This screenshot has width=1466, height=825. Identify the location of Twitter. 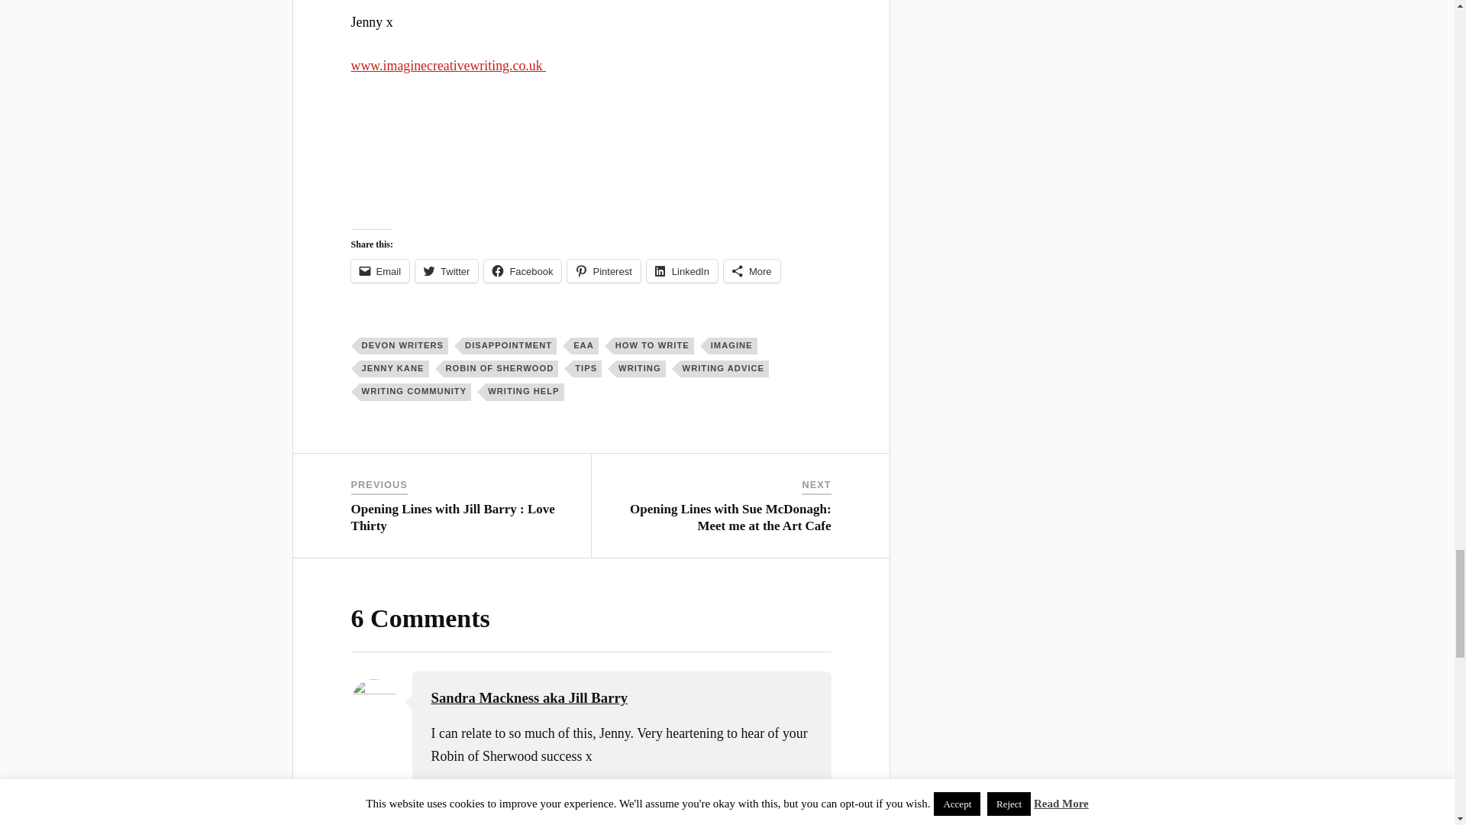
(446, 271).